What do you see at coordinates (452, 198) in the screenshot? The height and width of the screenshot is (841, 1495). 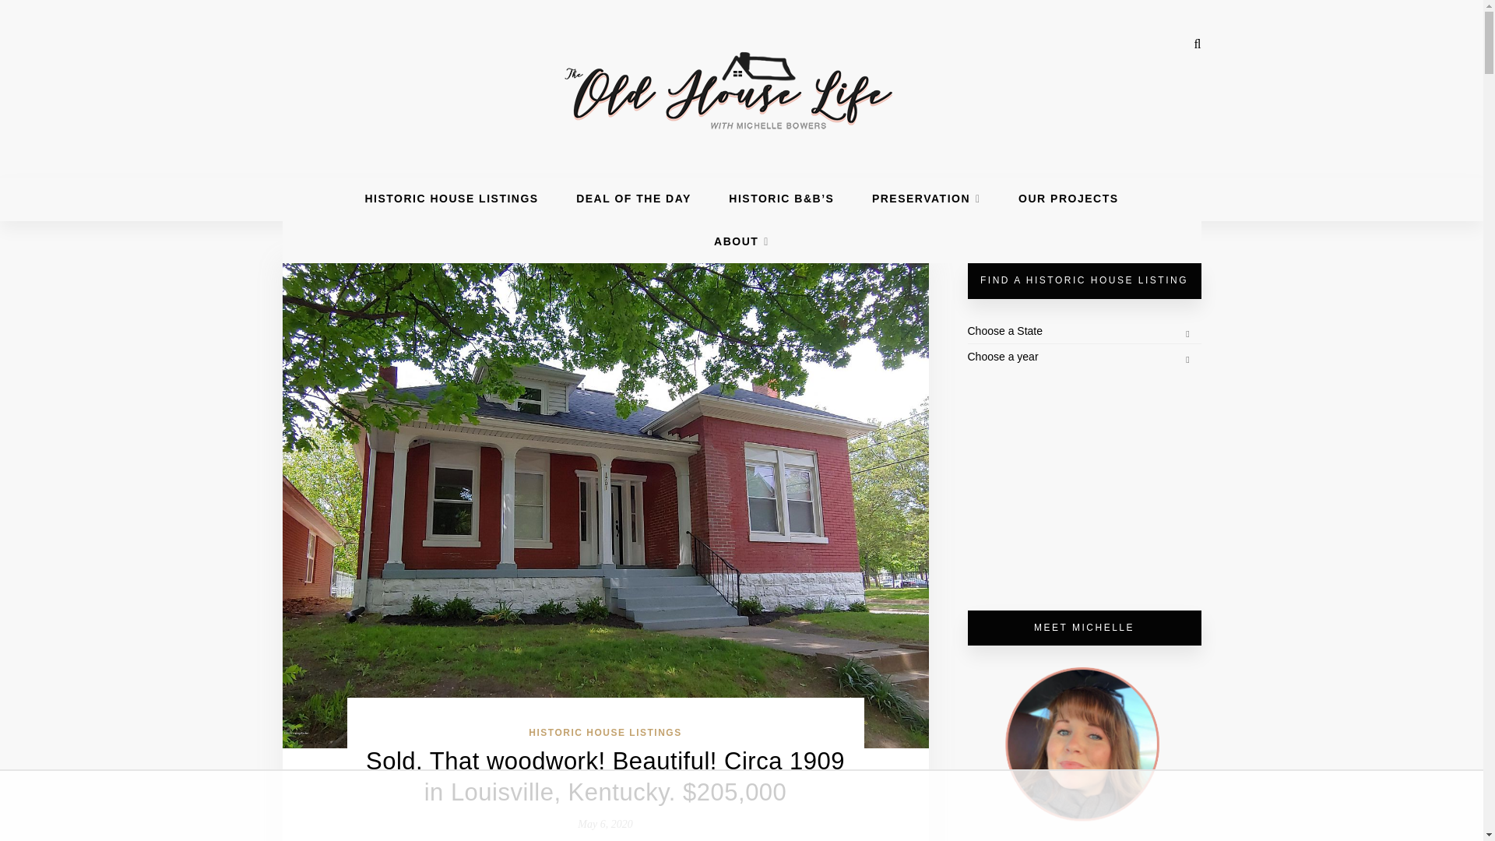 I see `HISTORIC HOUSE LISTINGS` at bounding box center [452, 198].